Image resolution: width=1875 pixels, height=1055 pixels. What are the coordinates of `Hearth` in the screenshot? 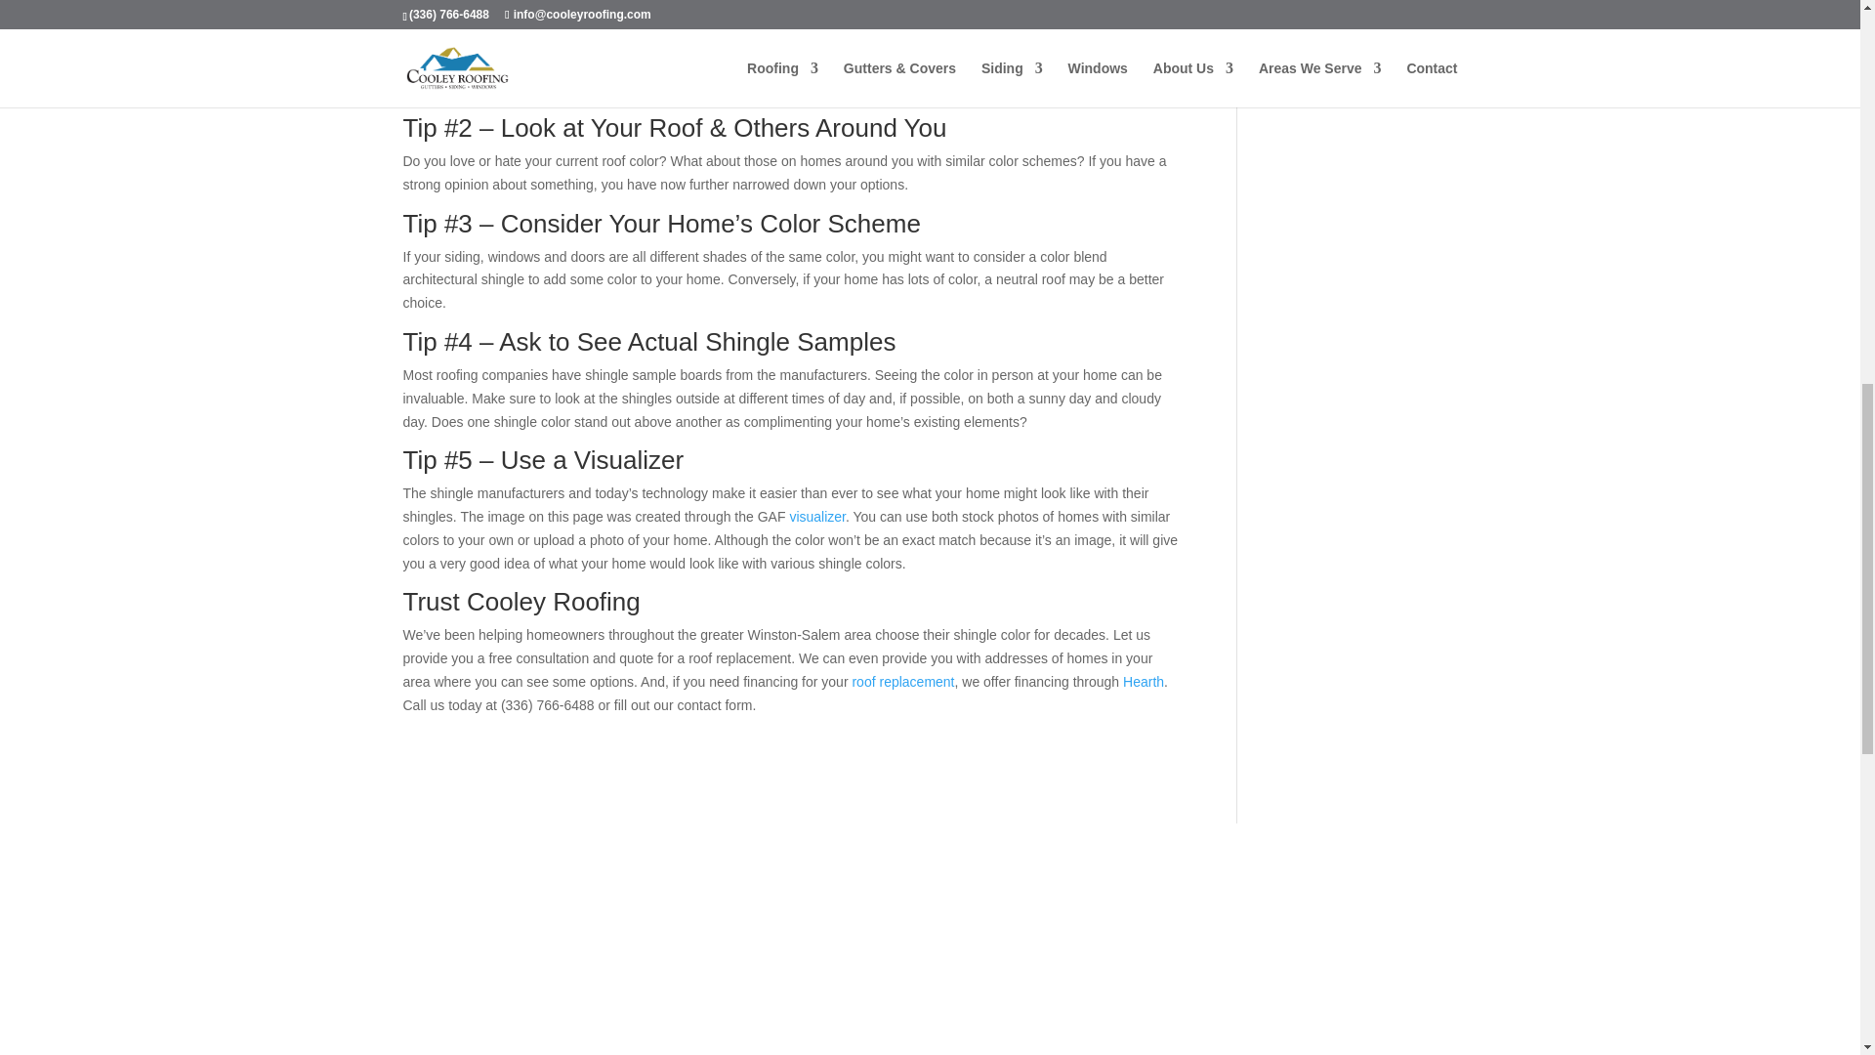 It's located at (1144, 682).